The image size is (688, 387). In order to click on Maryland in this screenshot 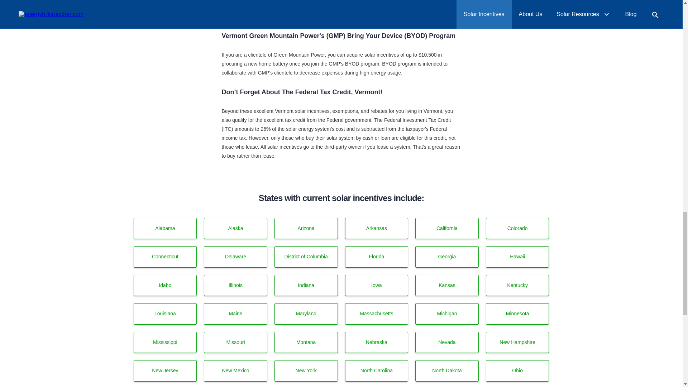, I will do `click(306, 314)`.